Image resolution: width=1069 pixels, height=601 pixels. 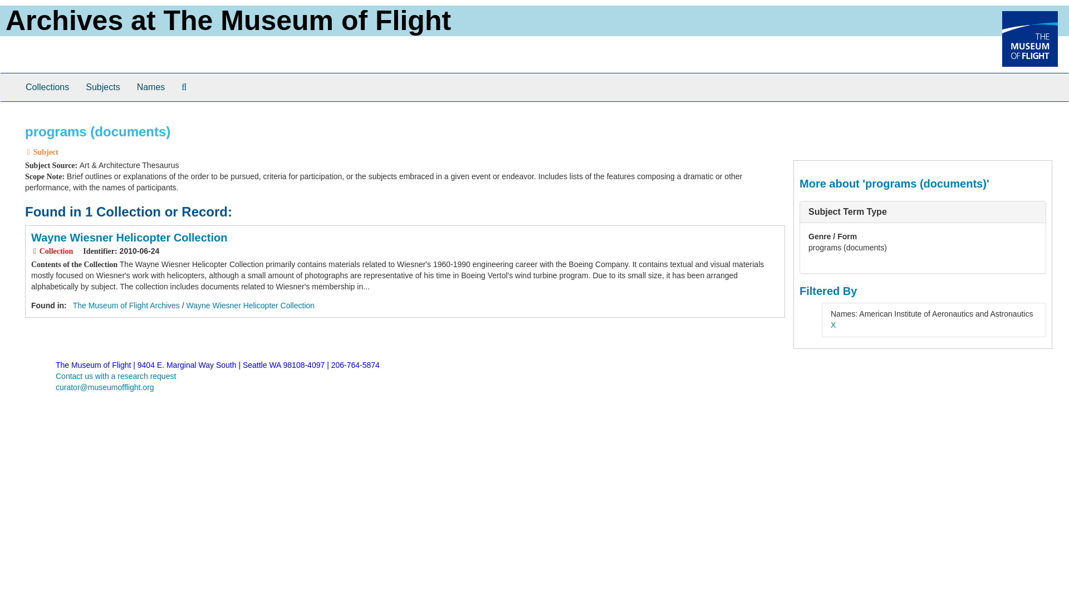 What do you see at coordinates (102, 87) in the screenshot?
I see `Subjects` at bounding box center [102, 87].